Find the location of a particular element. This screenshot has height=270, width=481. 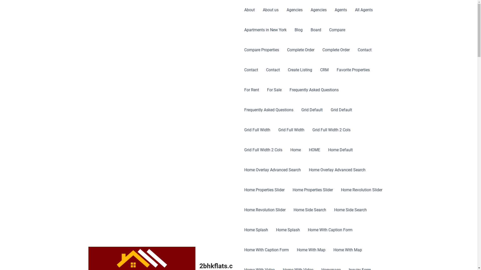

Home Overlay Advanced Search is located at coordinates (337, 170).